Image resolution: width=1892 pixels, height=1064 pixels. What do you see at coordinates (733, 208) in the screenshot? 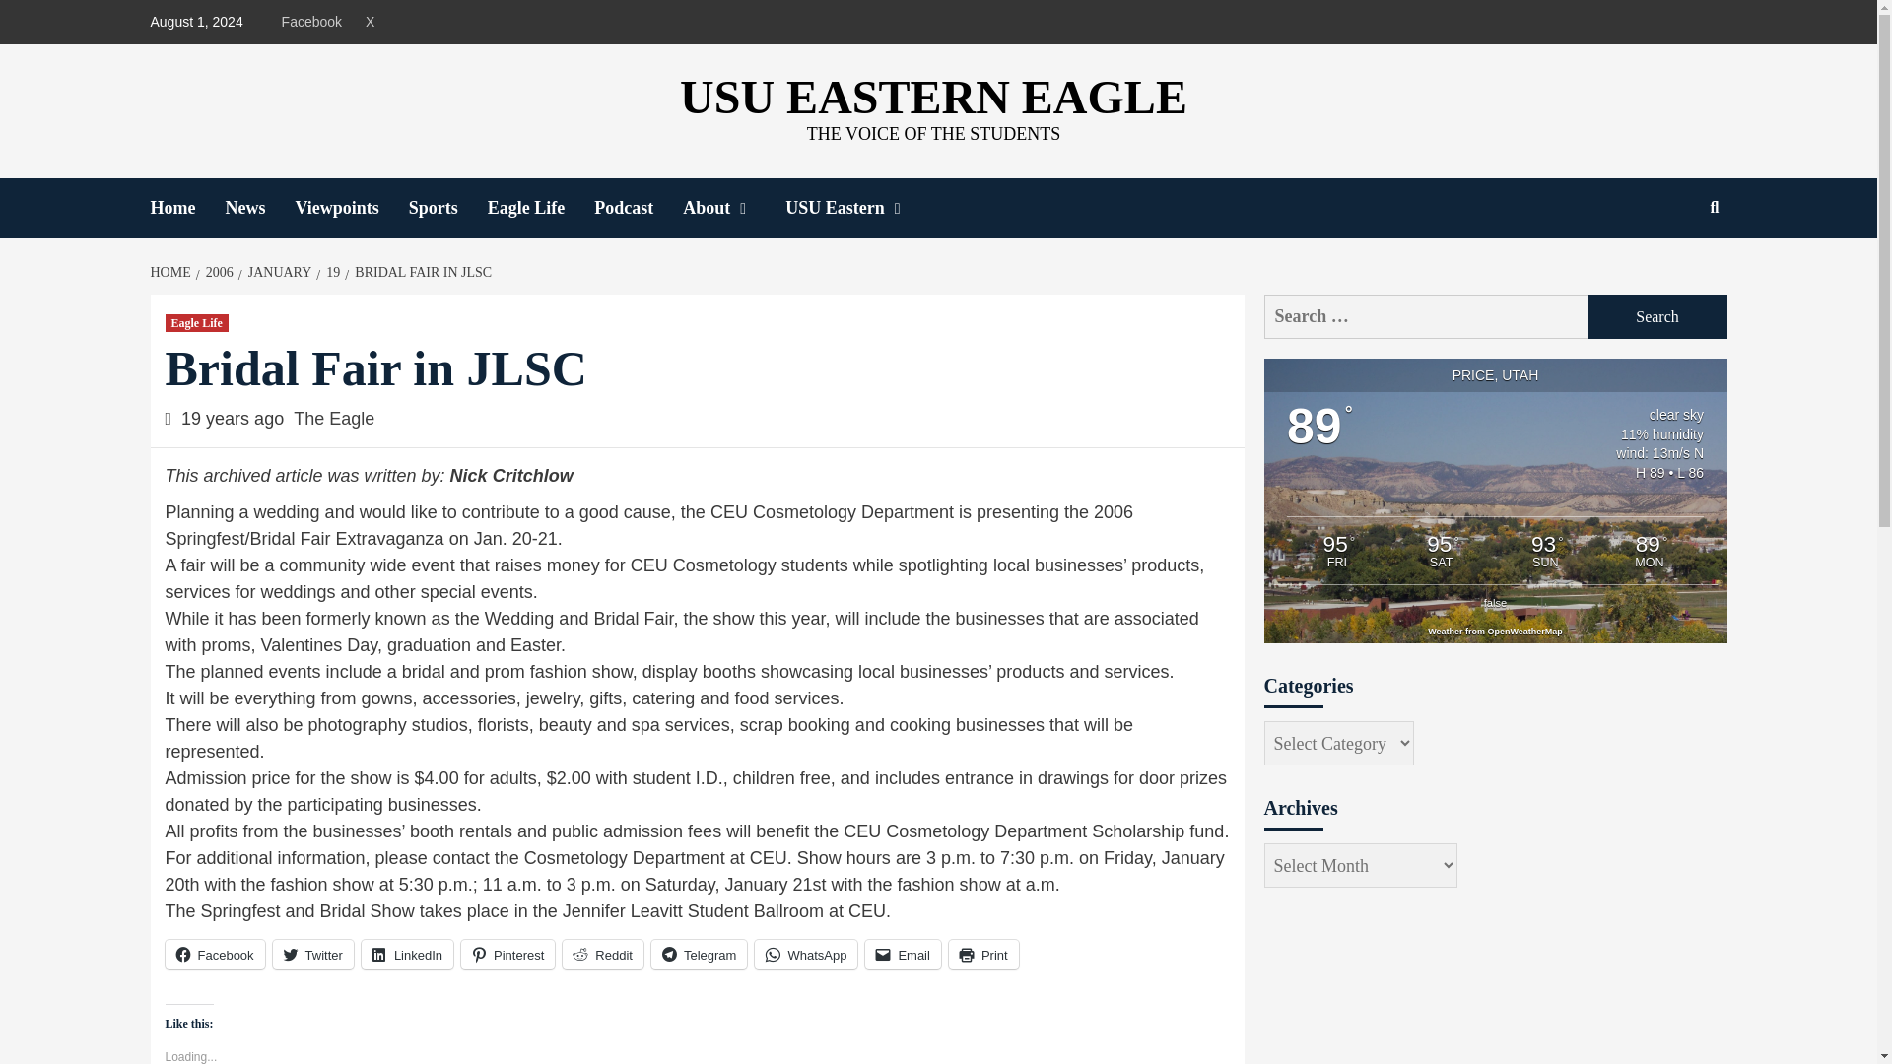
I see `About` at bounding box center [733, 208].